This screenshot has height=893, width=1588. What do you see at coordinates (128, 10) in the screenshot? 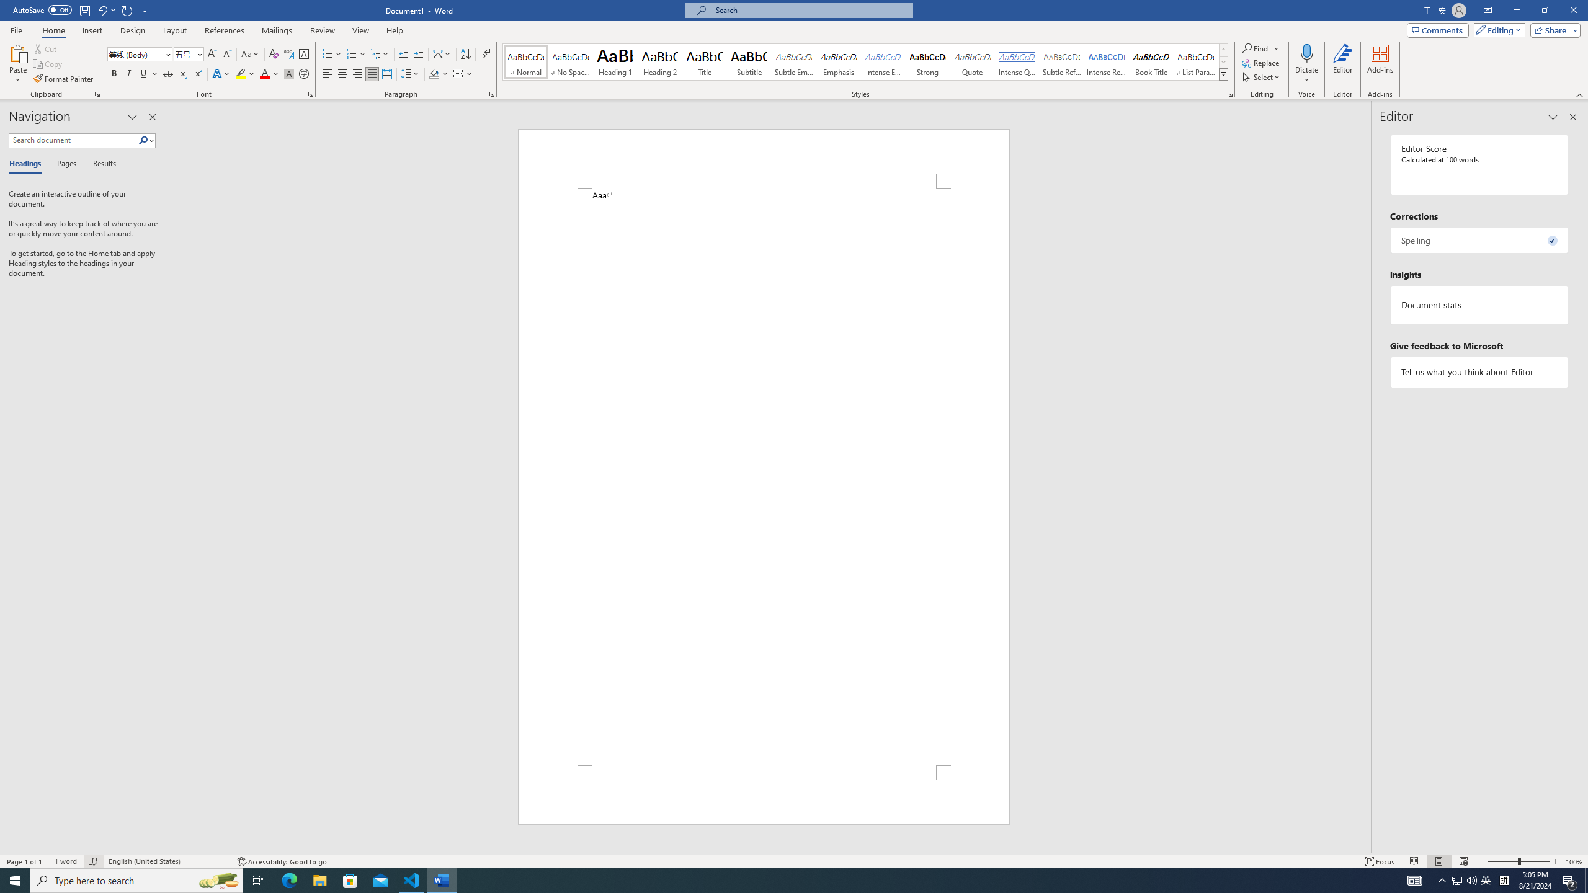
I see `Repeat Typing` at bounding box center [128, 10].